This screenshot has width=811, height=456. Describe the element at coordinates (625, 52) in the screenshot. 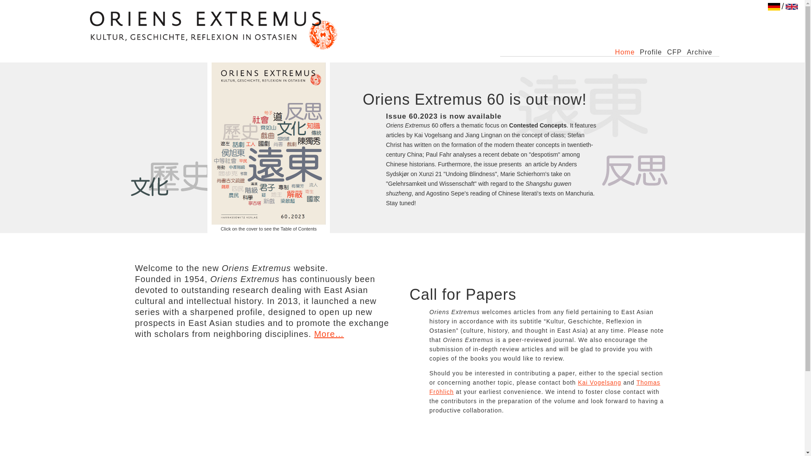

I see `Home` at that location.